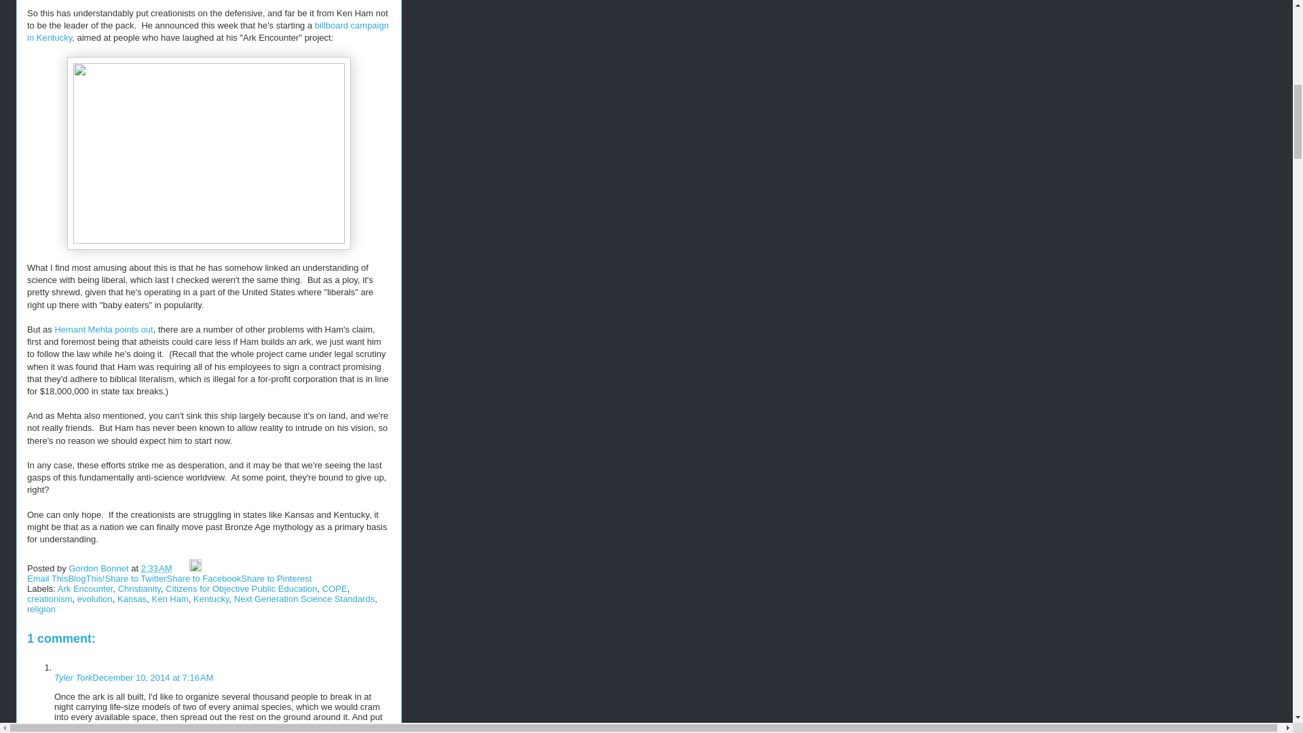  Describe the element at coordinates (132, 599) in the screenshot. I see `Kansas` at that location.